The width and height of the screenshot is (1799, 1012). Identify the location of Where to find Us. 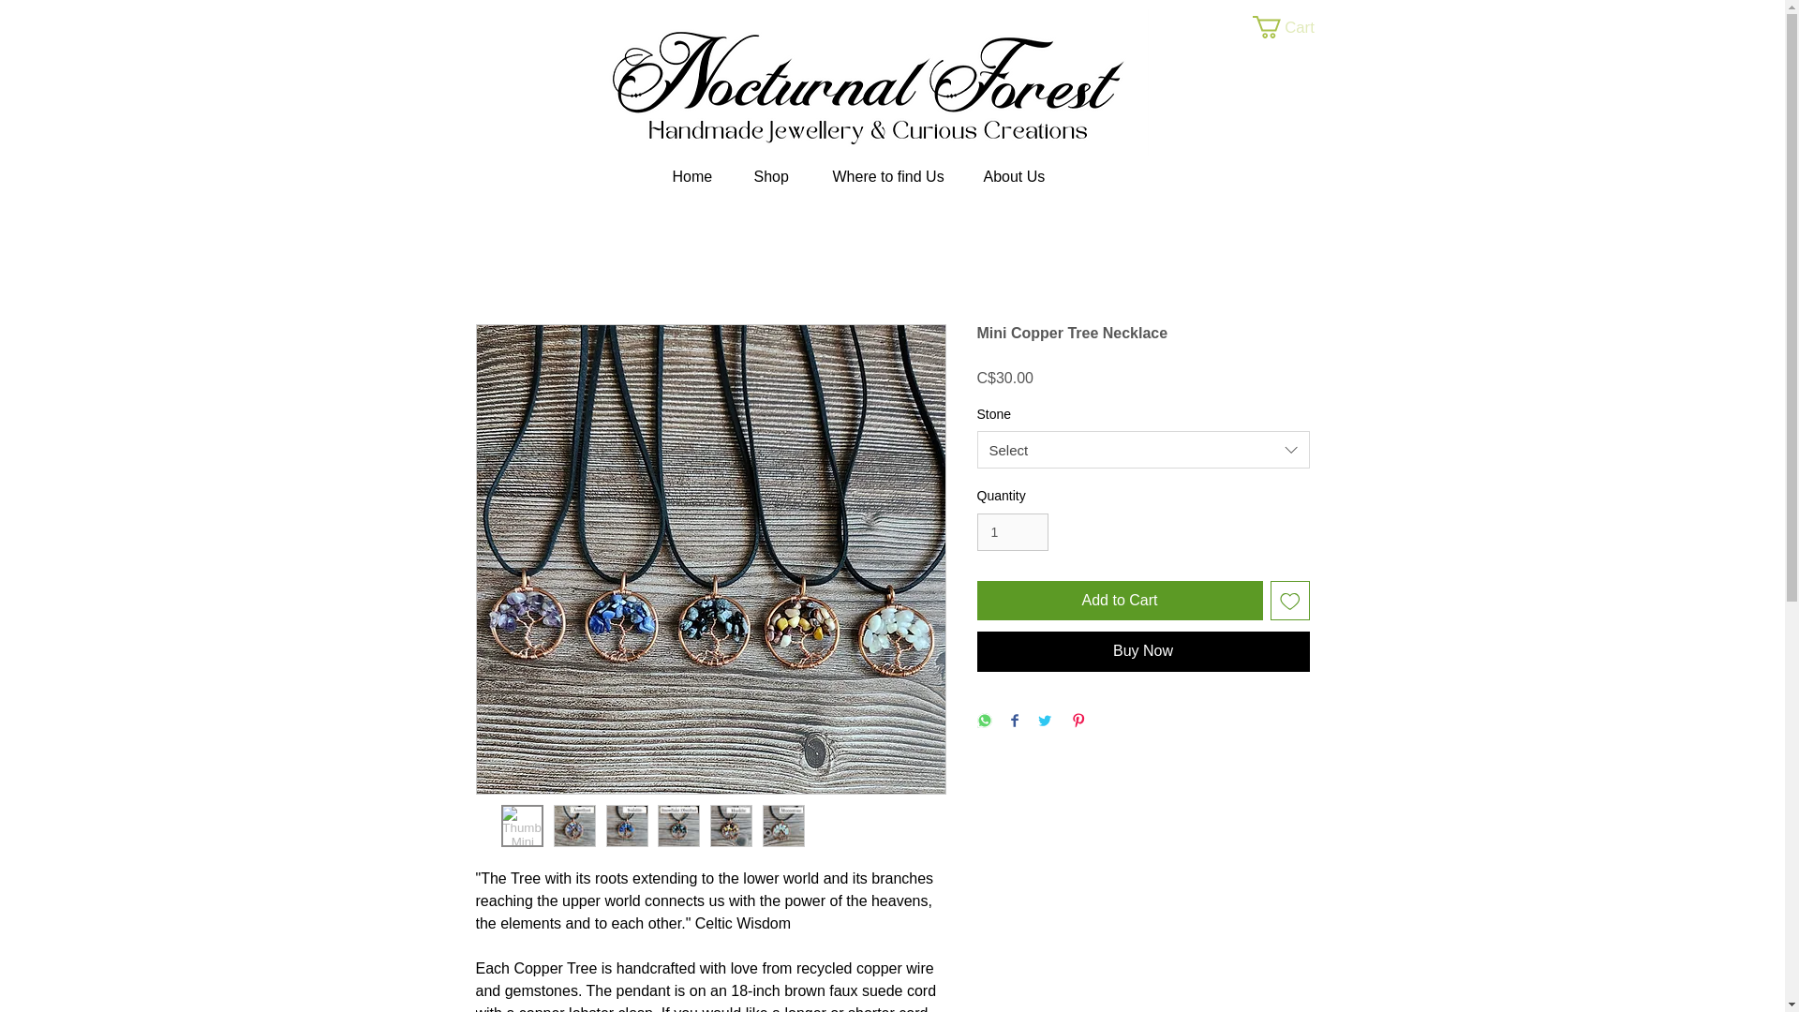
(885, 176).